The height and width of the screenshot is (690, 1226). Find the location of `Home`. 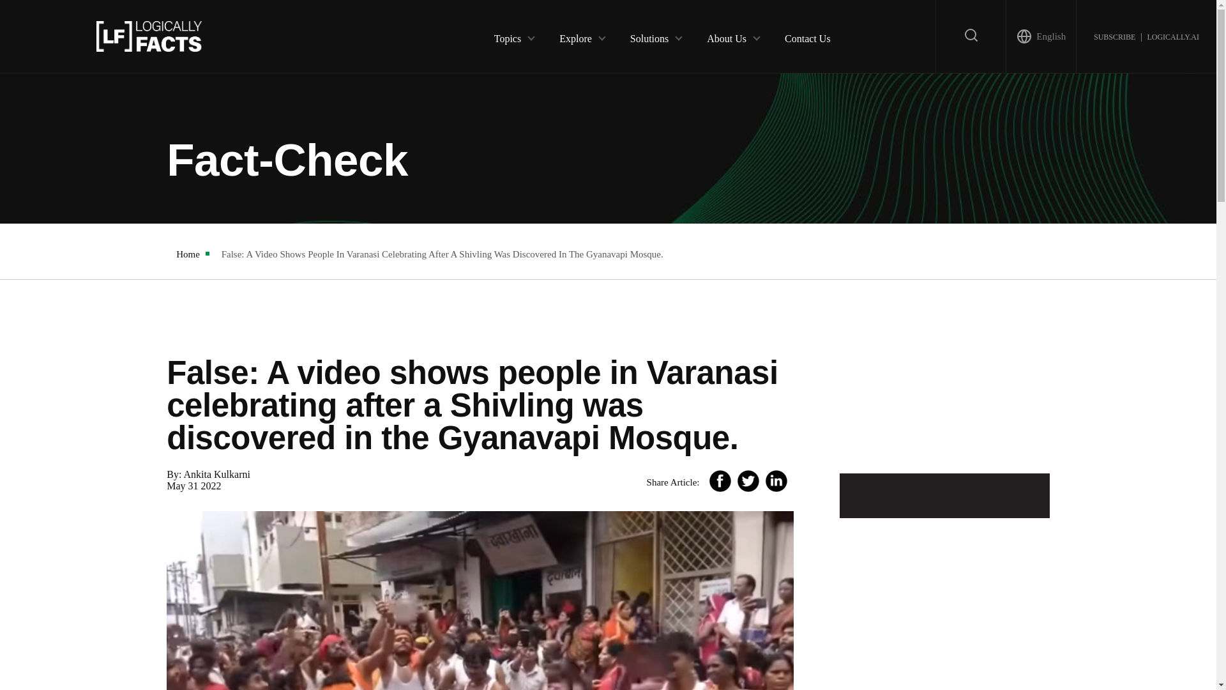

Home is located at coordinates (188, 254).